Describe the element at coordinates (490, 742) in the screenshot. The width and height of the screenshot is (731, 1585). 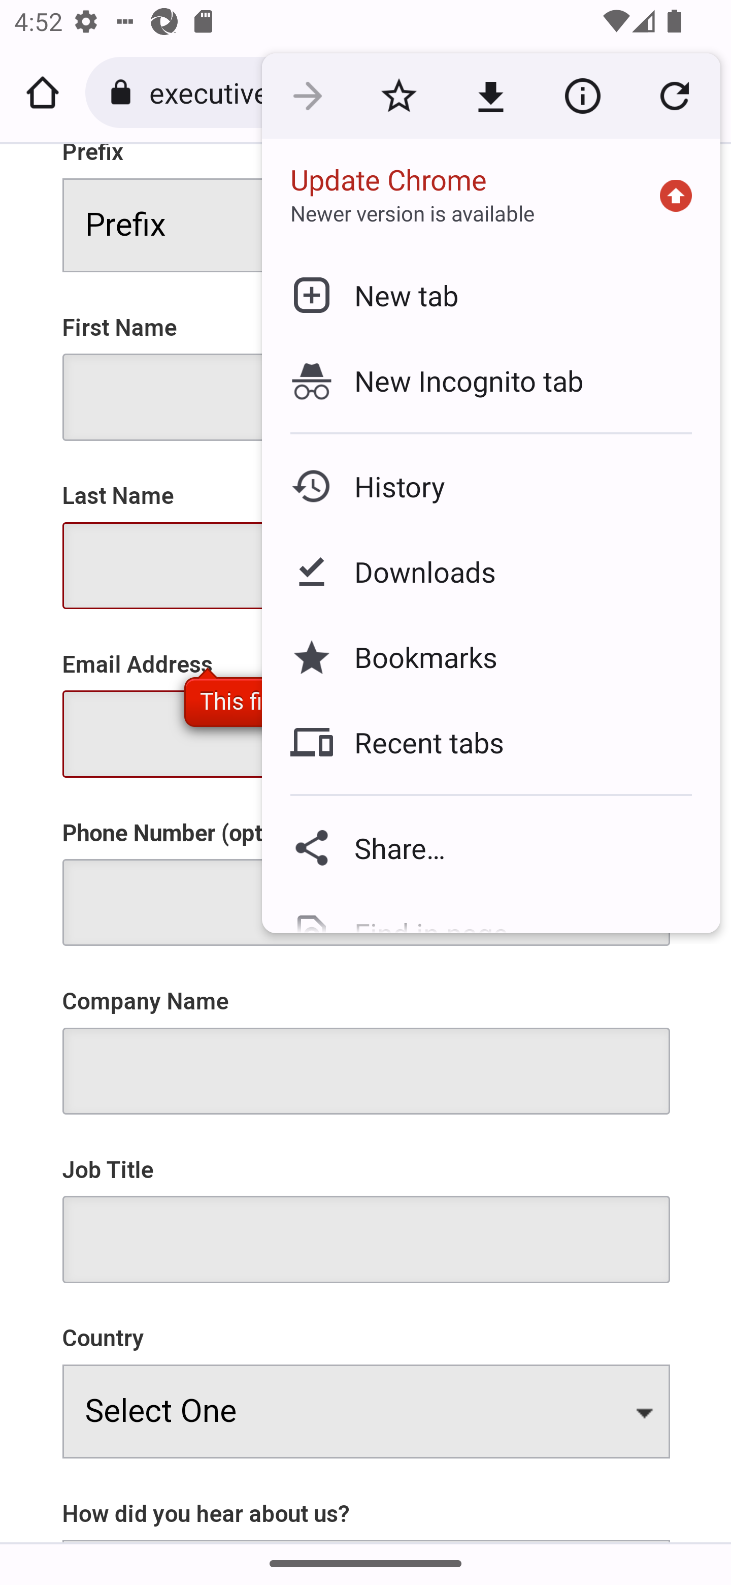
I see `Recent tabs` at that location.